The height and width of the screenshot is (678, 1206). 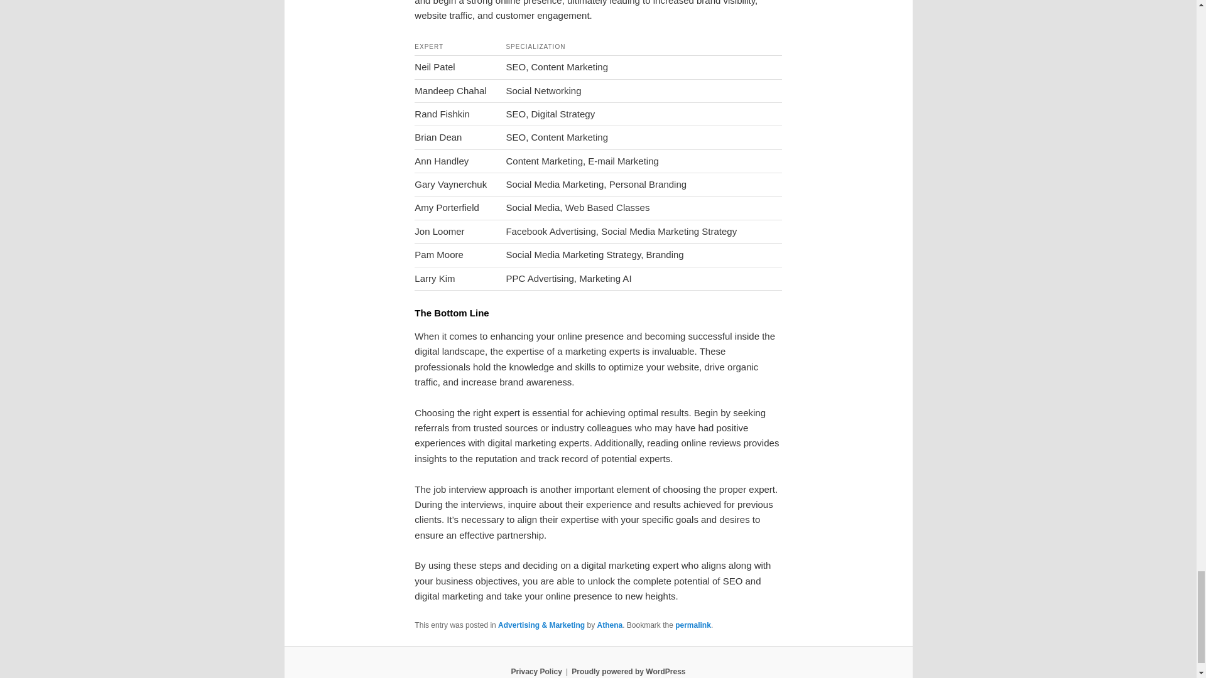 What do you see at coordinates (693, 625) in the screenshot?
I see `permalink` at bounding box center [693, 625].